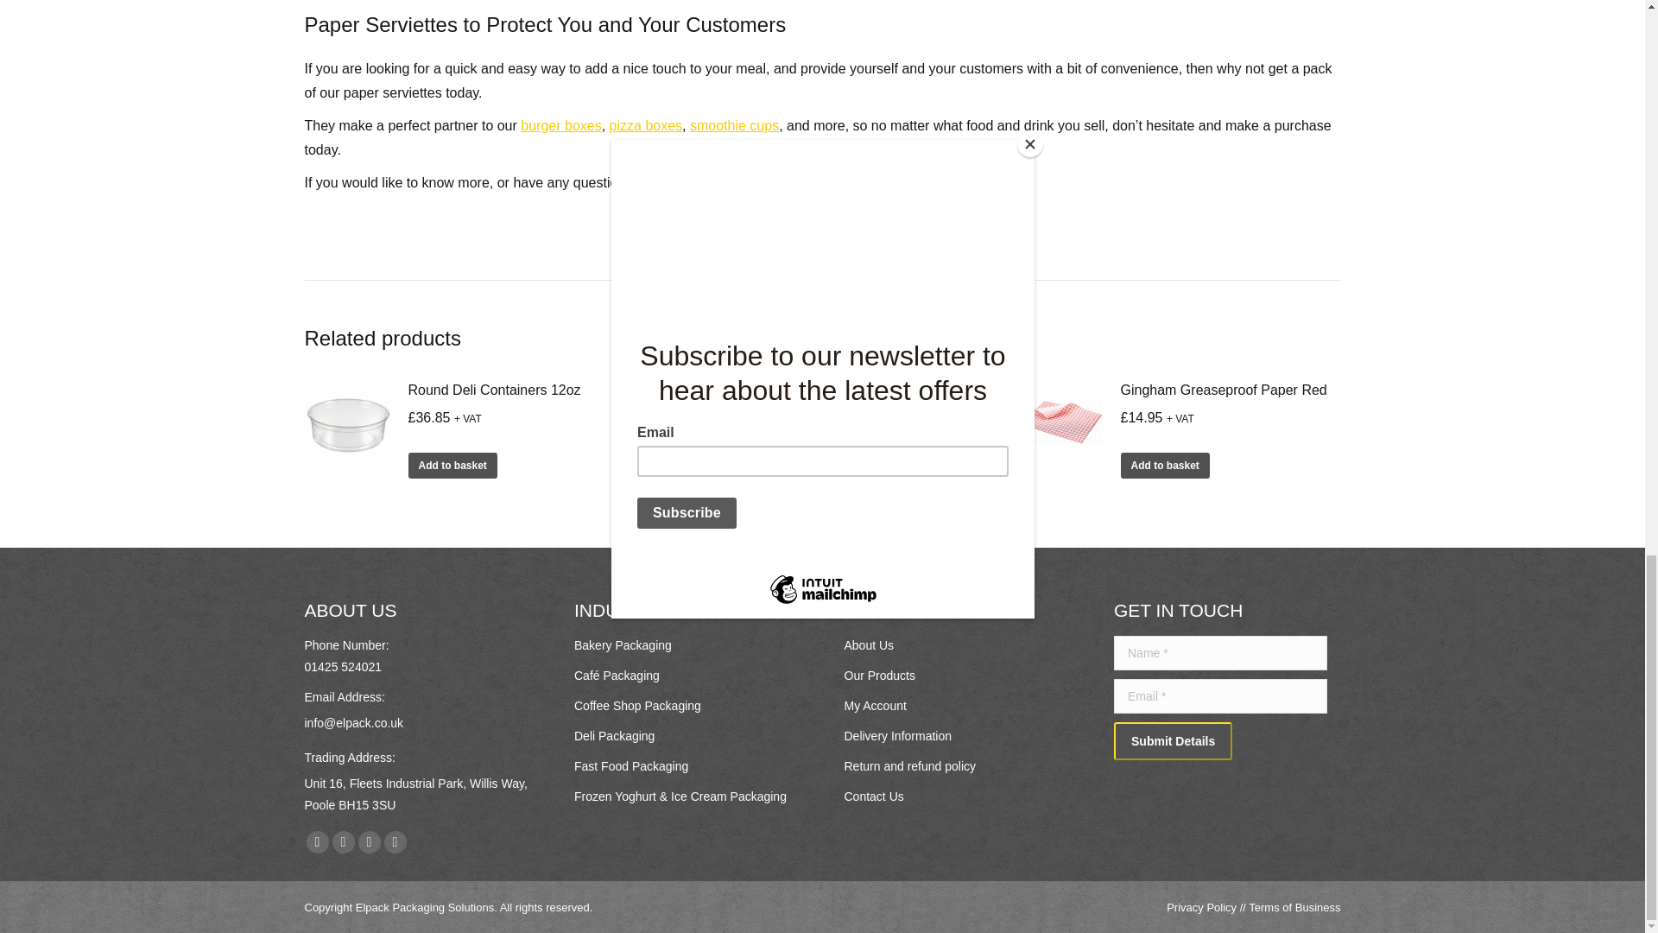 The image size is (1658, 933). I want to click on Facebook page opens in new window, so click(316, 842).